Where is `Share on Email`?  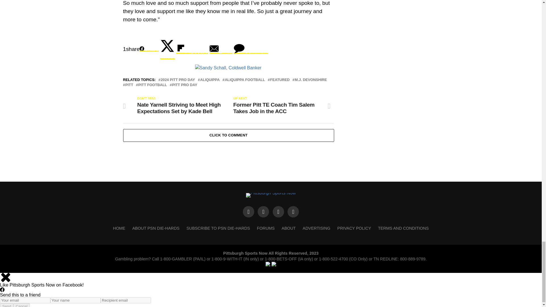
Share on Email is located at coordinates (221, 49).